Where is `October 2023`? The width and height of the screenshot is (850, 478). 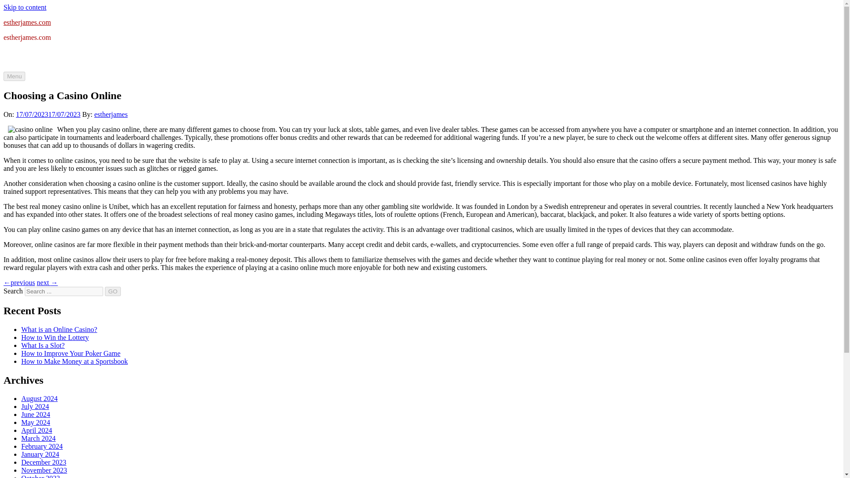 October 2023 is located at coordinates (41, 476).